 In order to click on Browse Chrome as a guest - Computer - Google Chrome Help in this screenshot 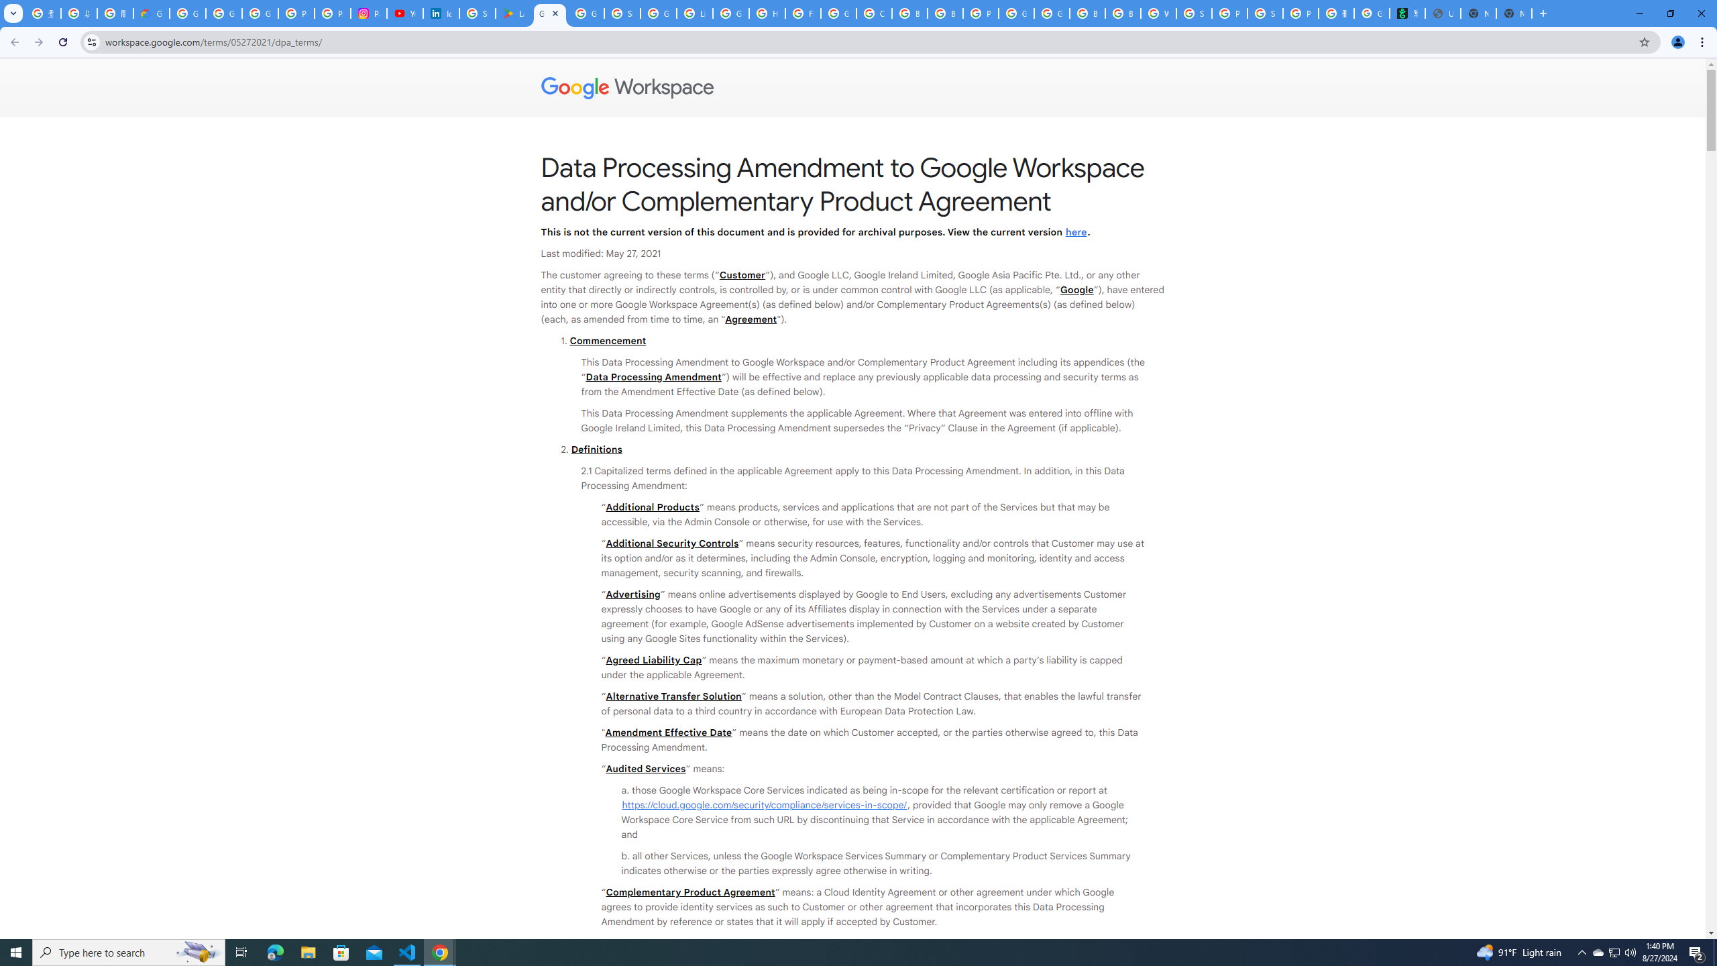, I will do `click(909, 13)`.